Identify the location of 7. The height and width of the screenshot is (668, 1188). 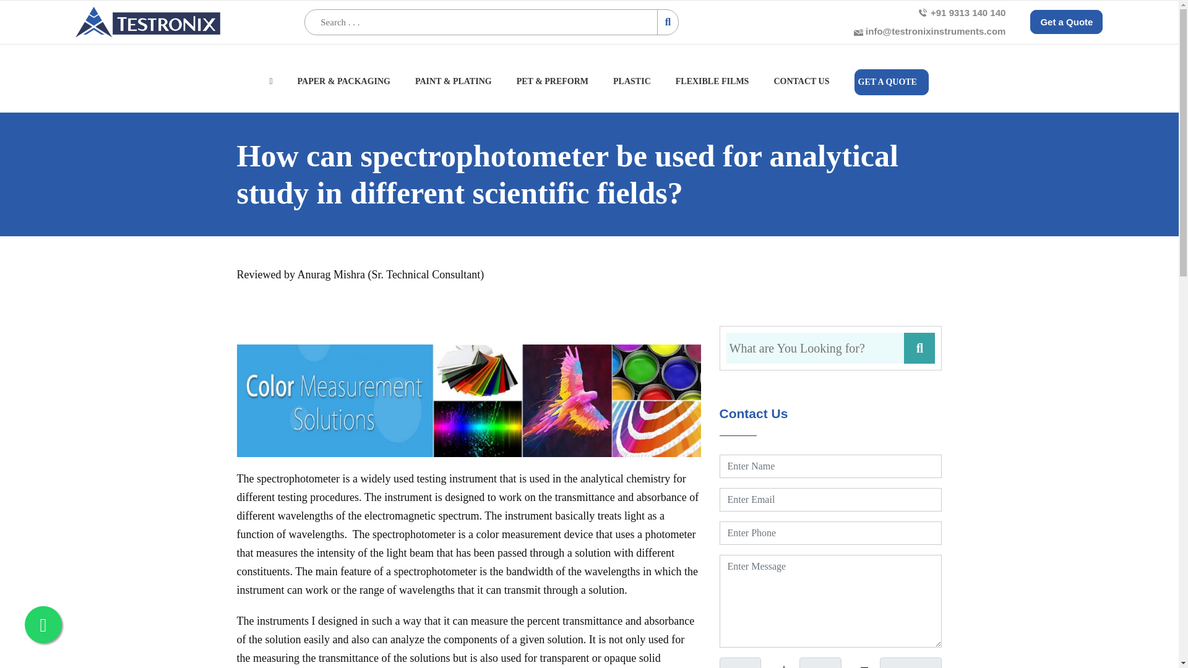
(739, 662).